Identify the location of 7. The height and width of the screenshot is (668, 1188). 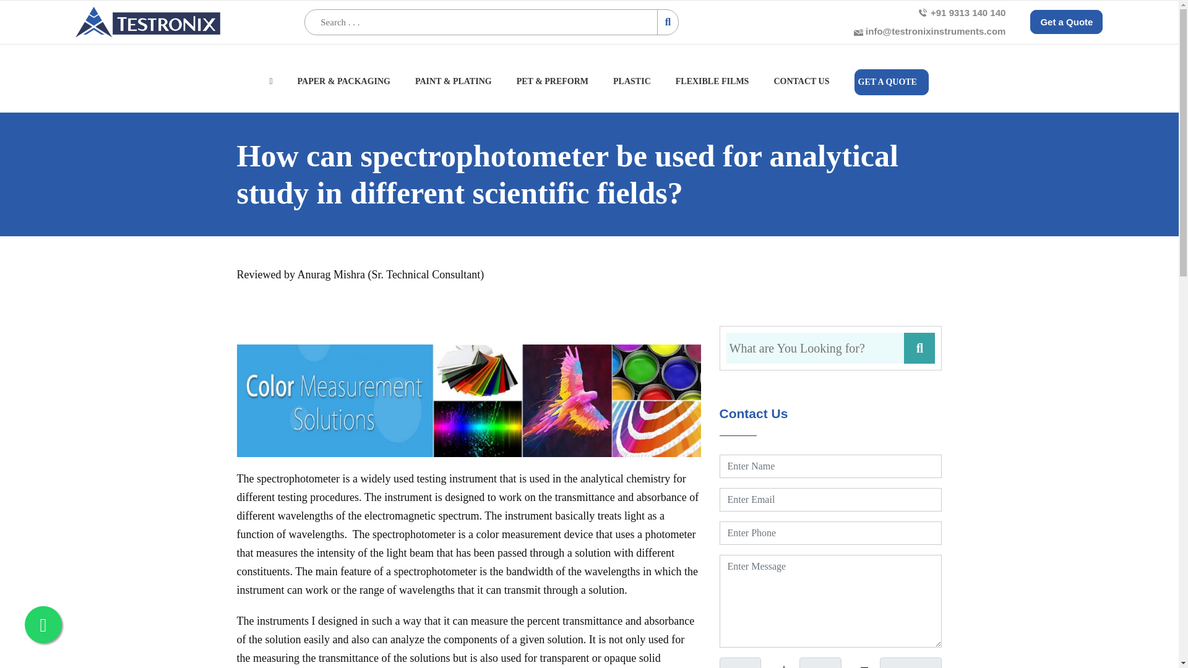
(739, 662).